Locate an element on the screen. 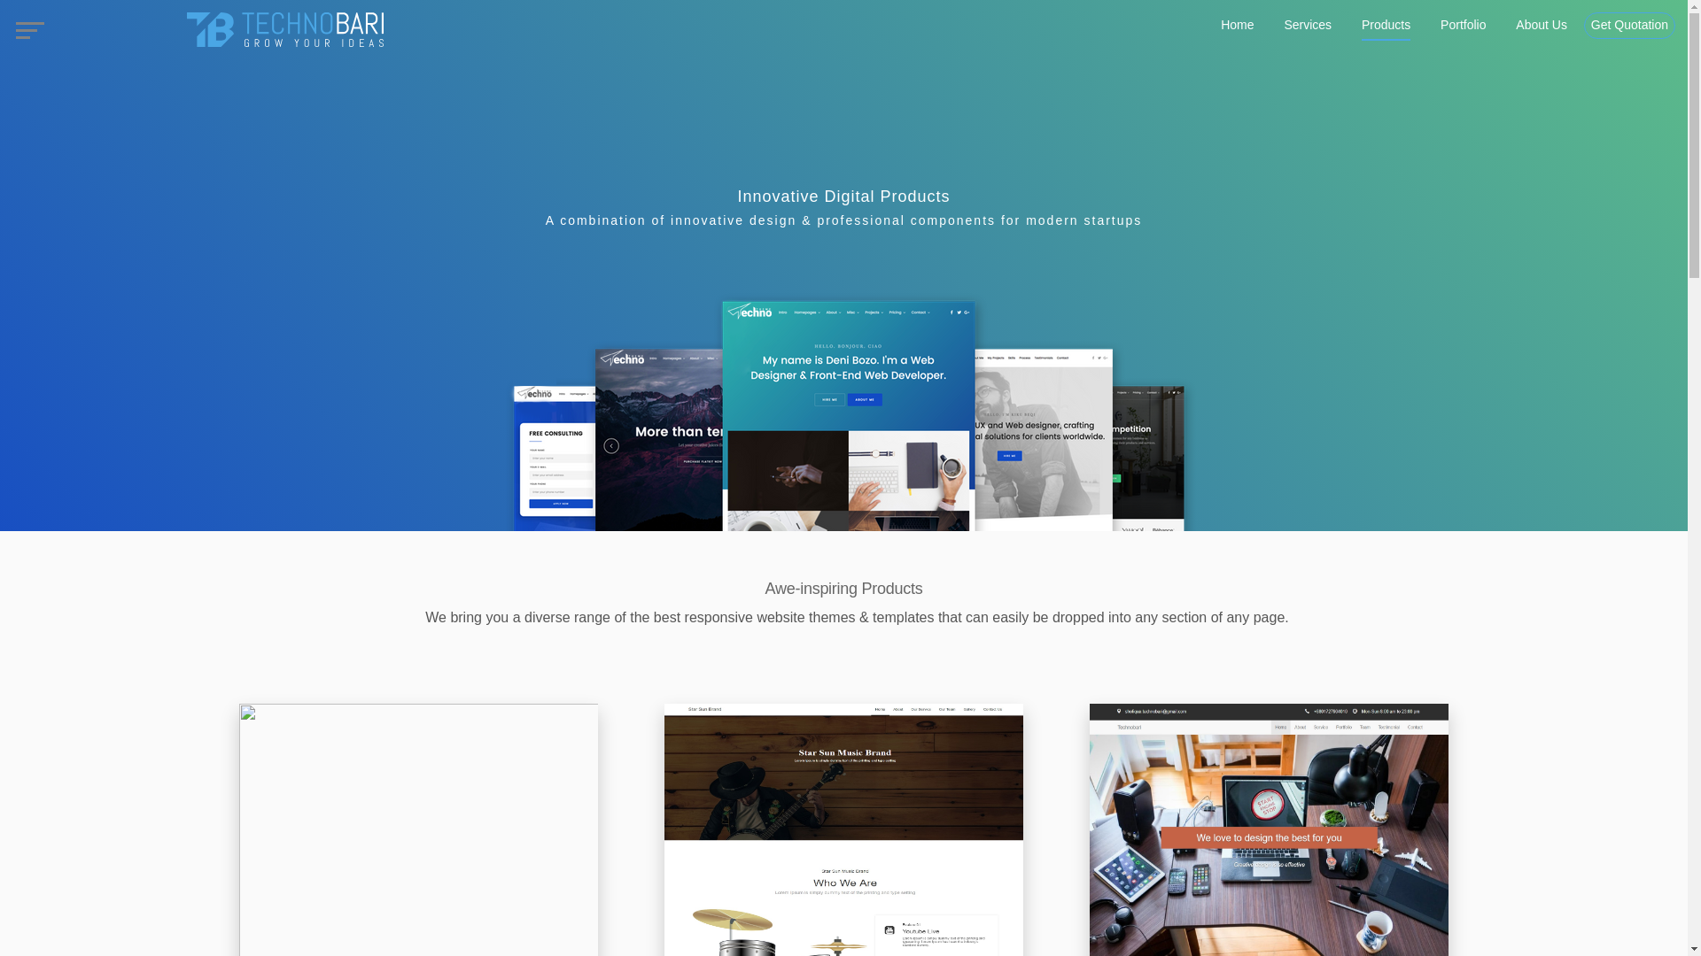 The width and height of the screenshot is (1701, 956). Portfolio is located at coordinates (1463, 26).